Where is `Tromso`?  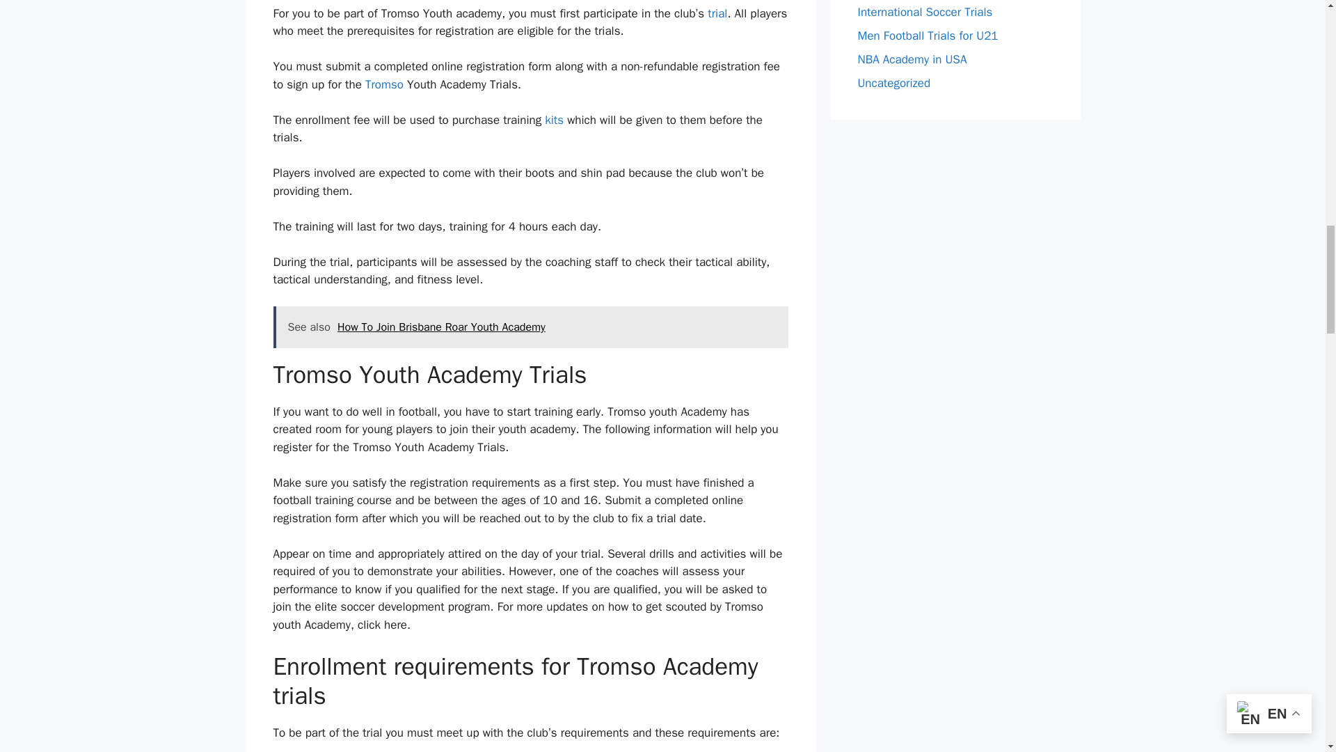
Tromso is located at coordinates (384, 84).